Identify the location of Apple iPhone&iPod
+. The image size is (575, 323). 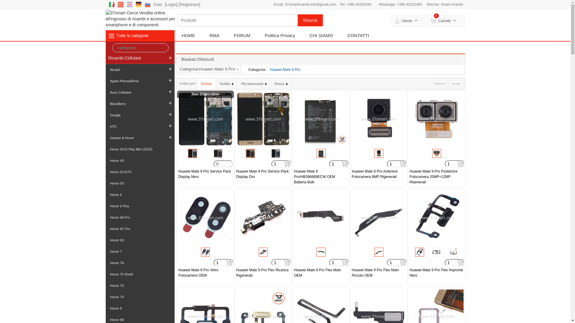
(140, 81).